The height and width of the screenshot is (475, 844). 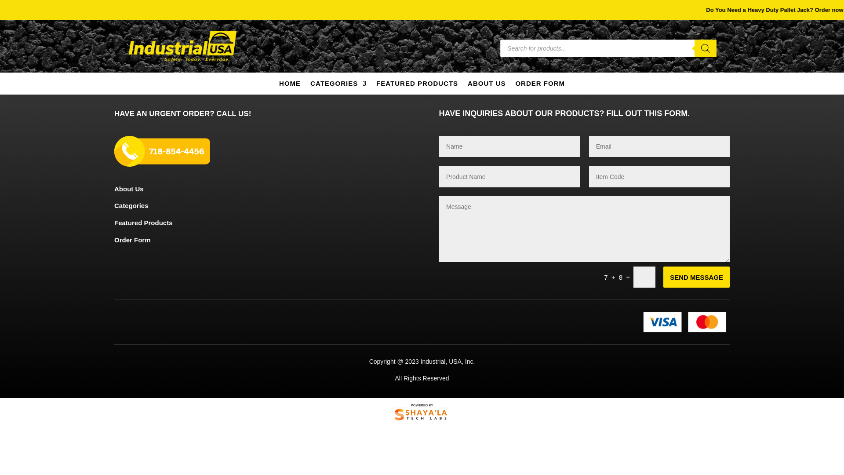 I want to click on Featured Products, so click(x=143, y=223).